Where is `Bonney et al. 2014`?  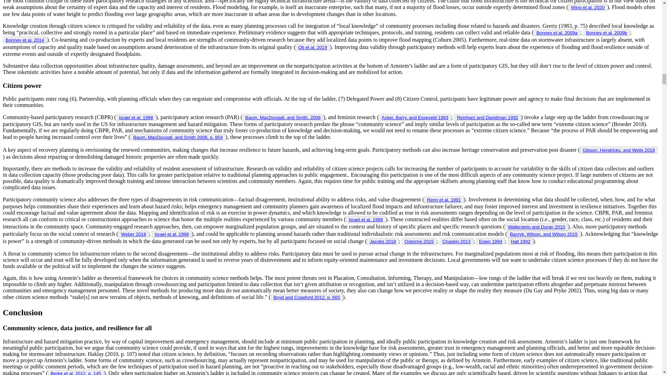
Bonney et al. 2014 is located at coordinates (24, 40).